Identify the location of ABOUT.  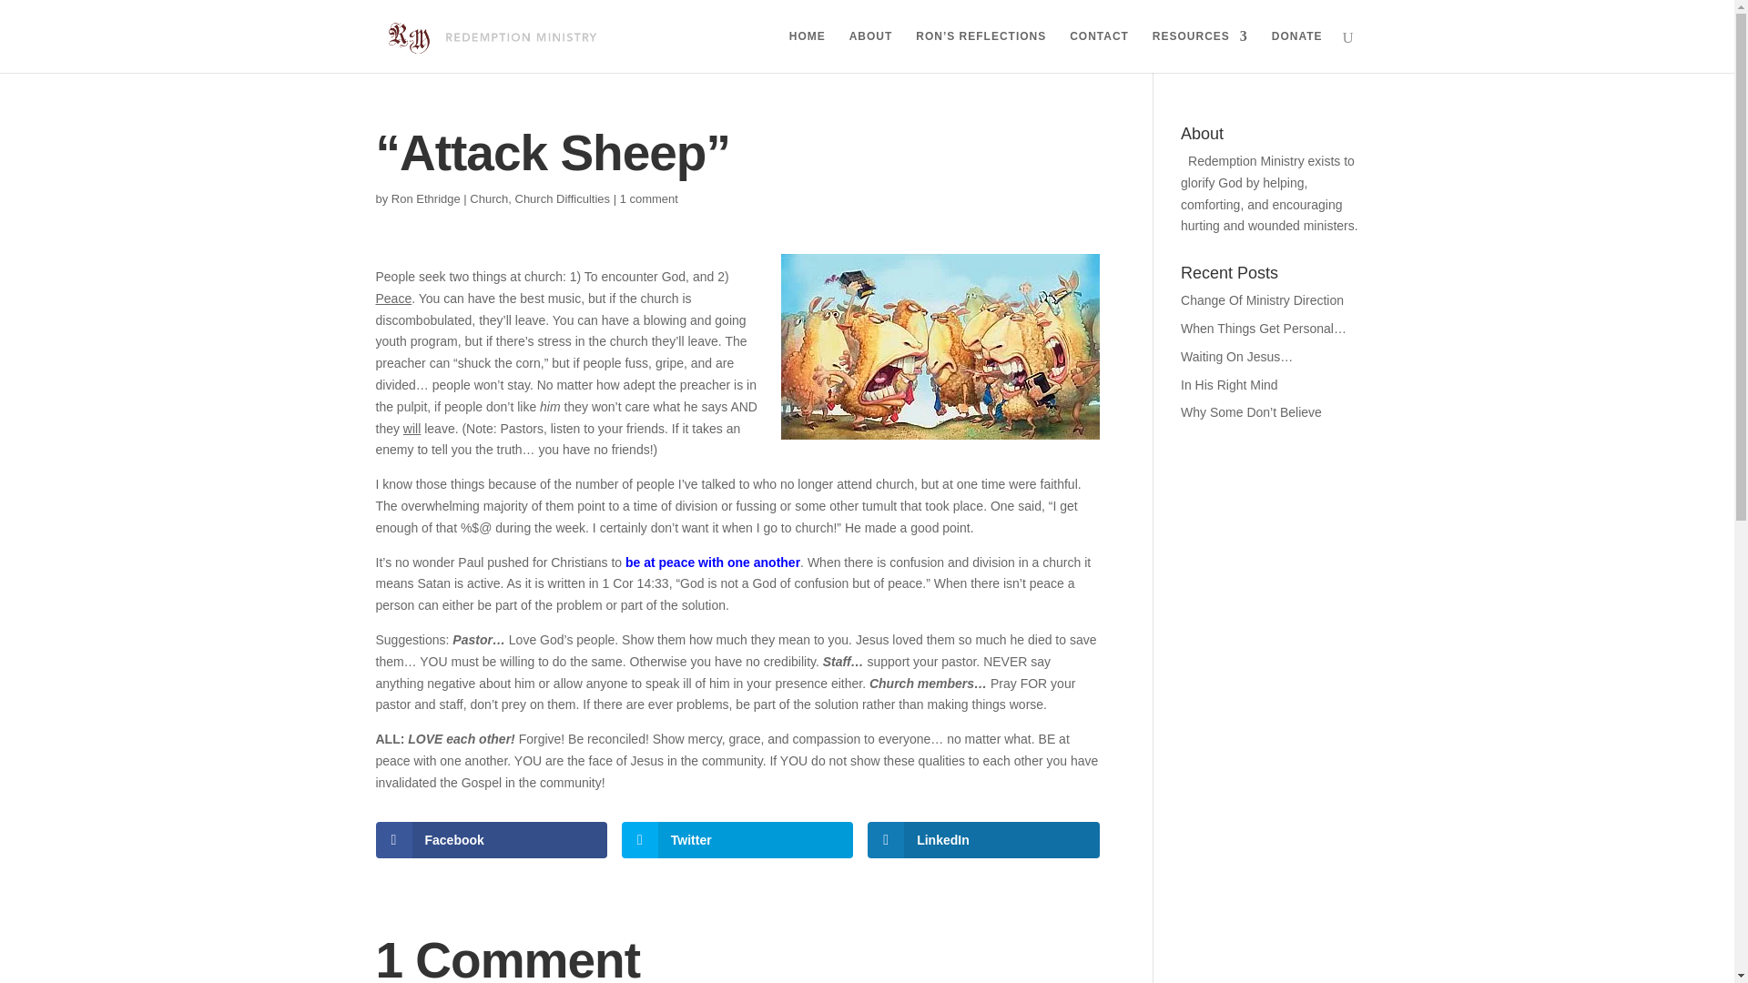
(871, 51).